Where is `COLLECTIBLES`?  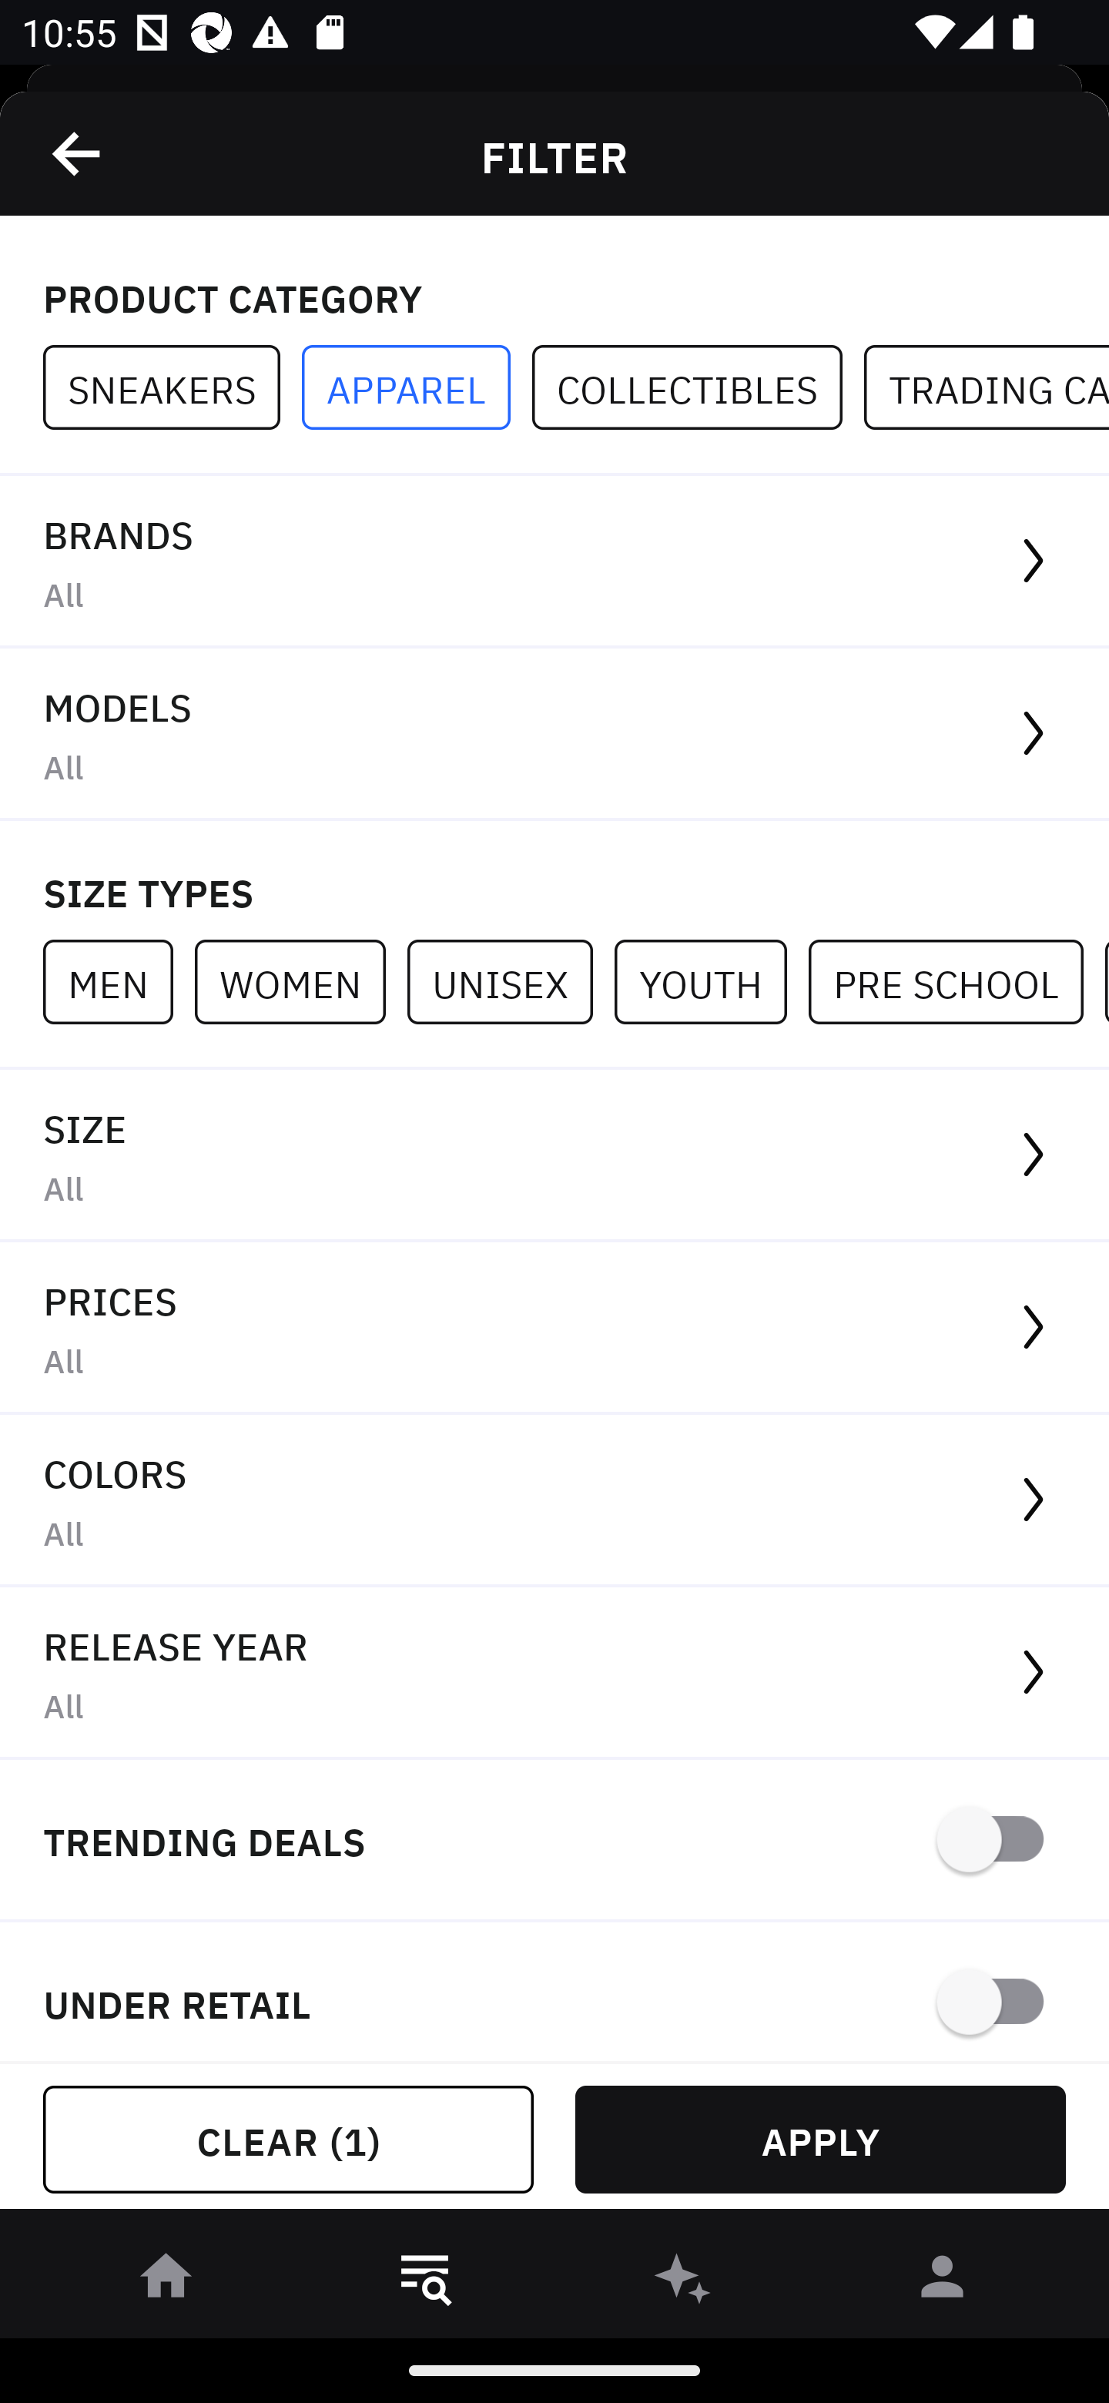
COLLECTIBLES is located at coordinates (698, 388).